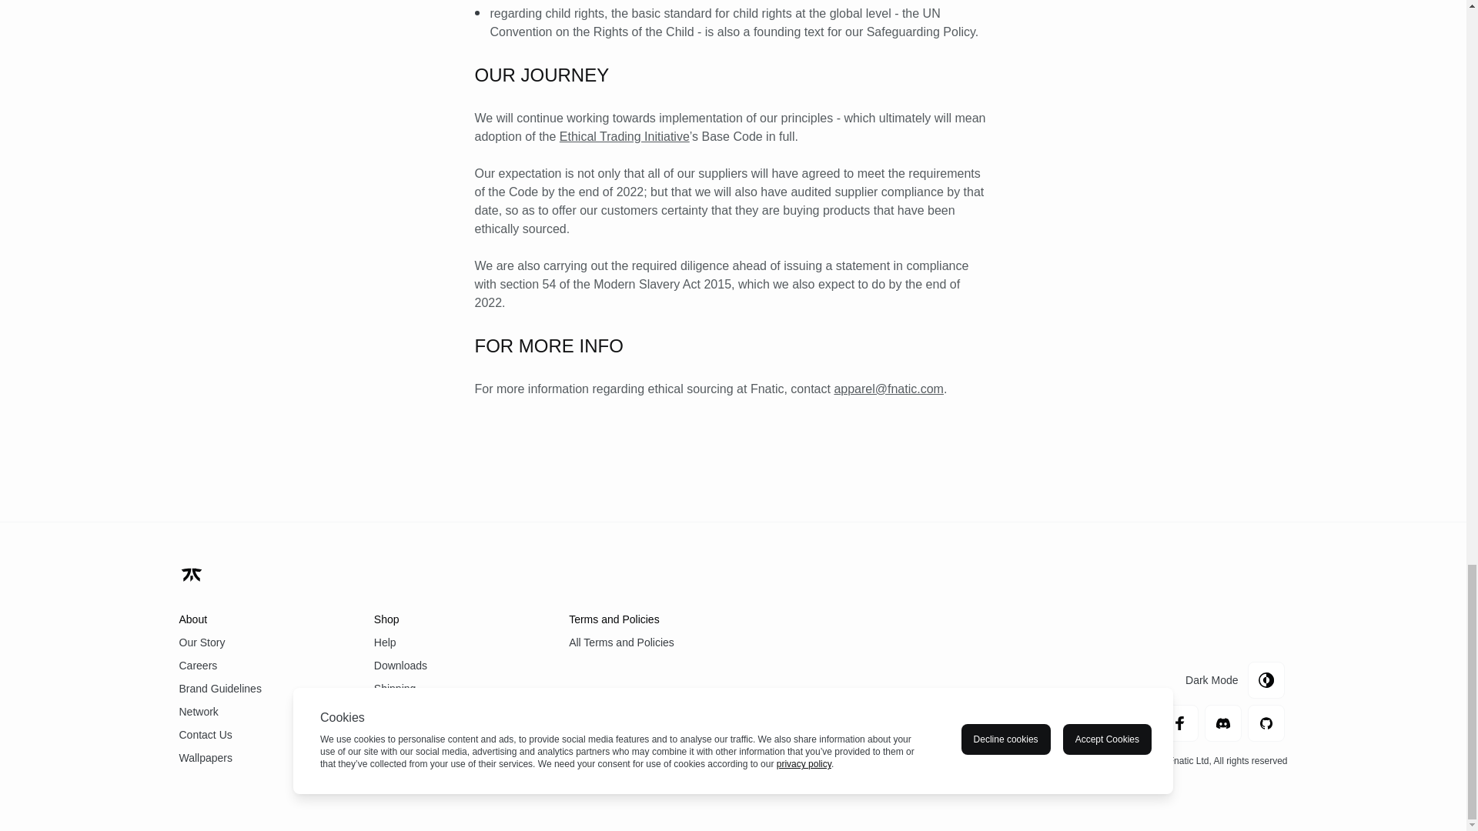 The height and width of the screenshot is (831, 1478). Describe the element at coordinates (260, 689) in the screenshot. I see `Brand Guidelines` at that location.